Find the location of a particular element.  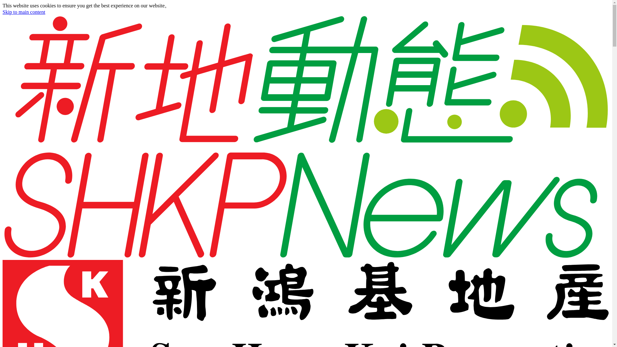

MORE INFO is located at coordinates (187, 5).